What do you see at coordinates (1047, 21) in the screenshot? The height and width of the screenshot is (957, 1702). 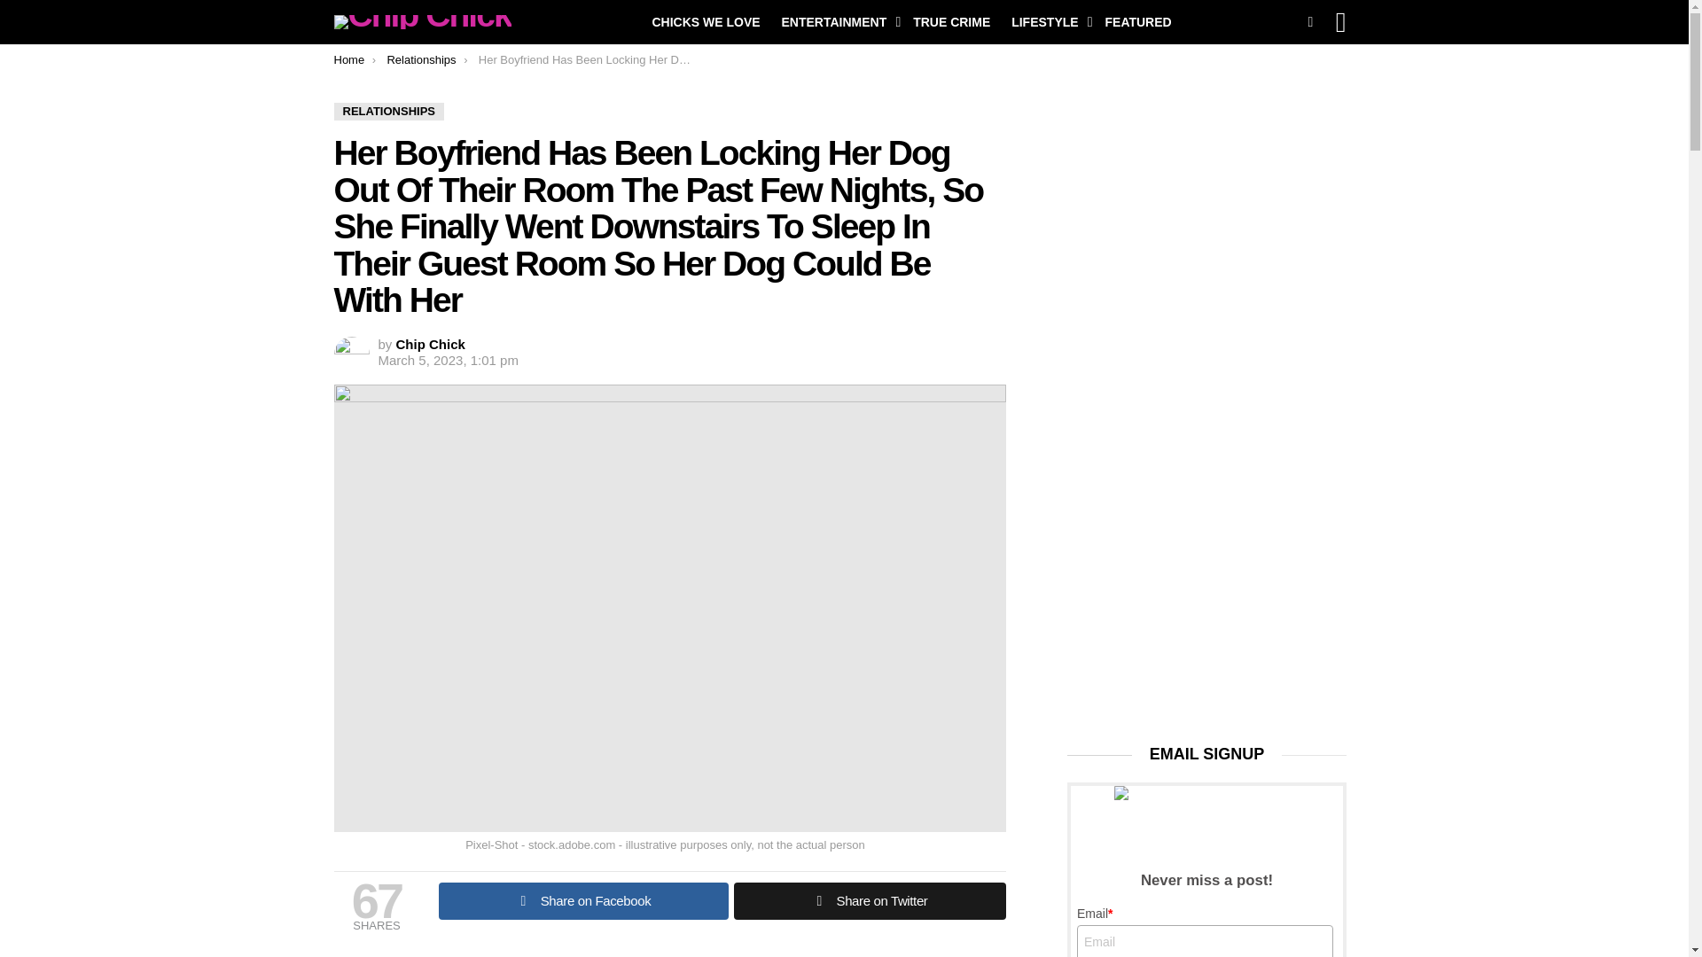 I see `LIFESTYLE` at bounding box center [1047, 21].